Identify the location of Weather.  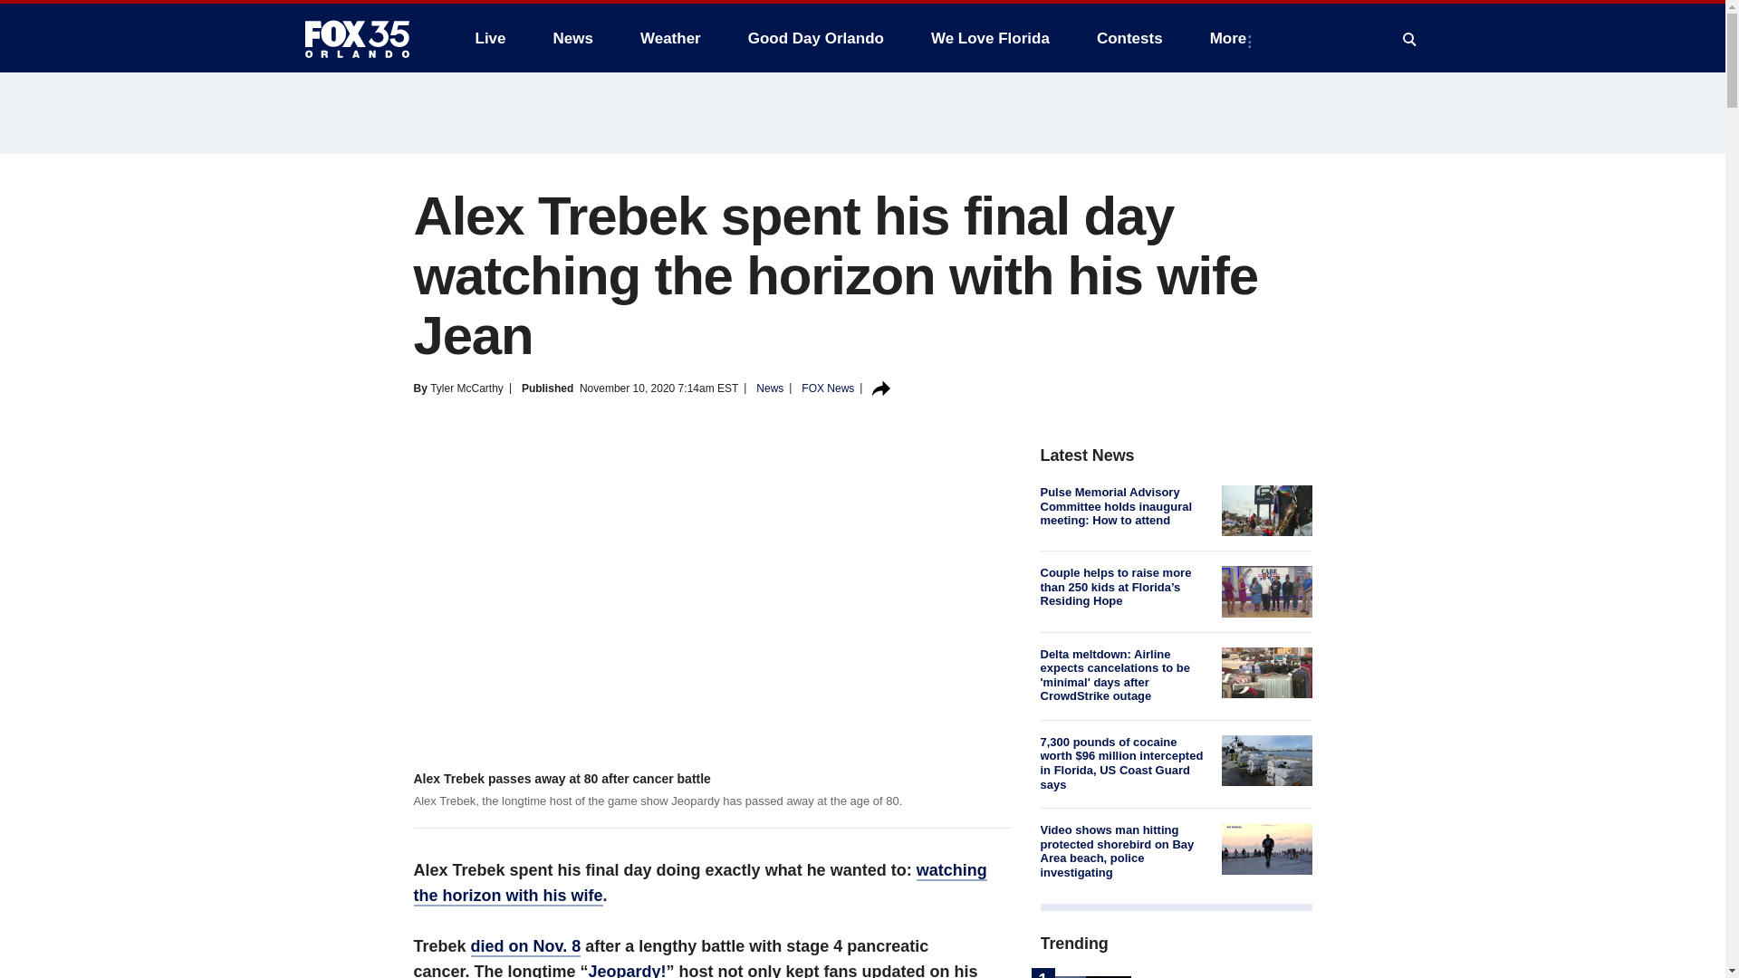
(670, 38).